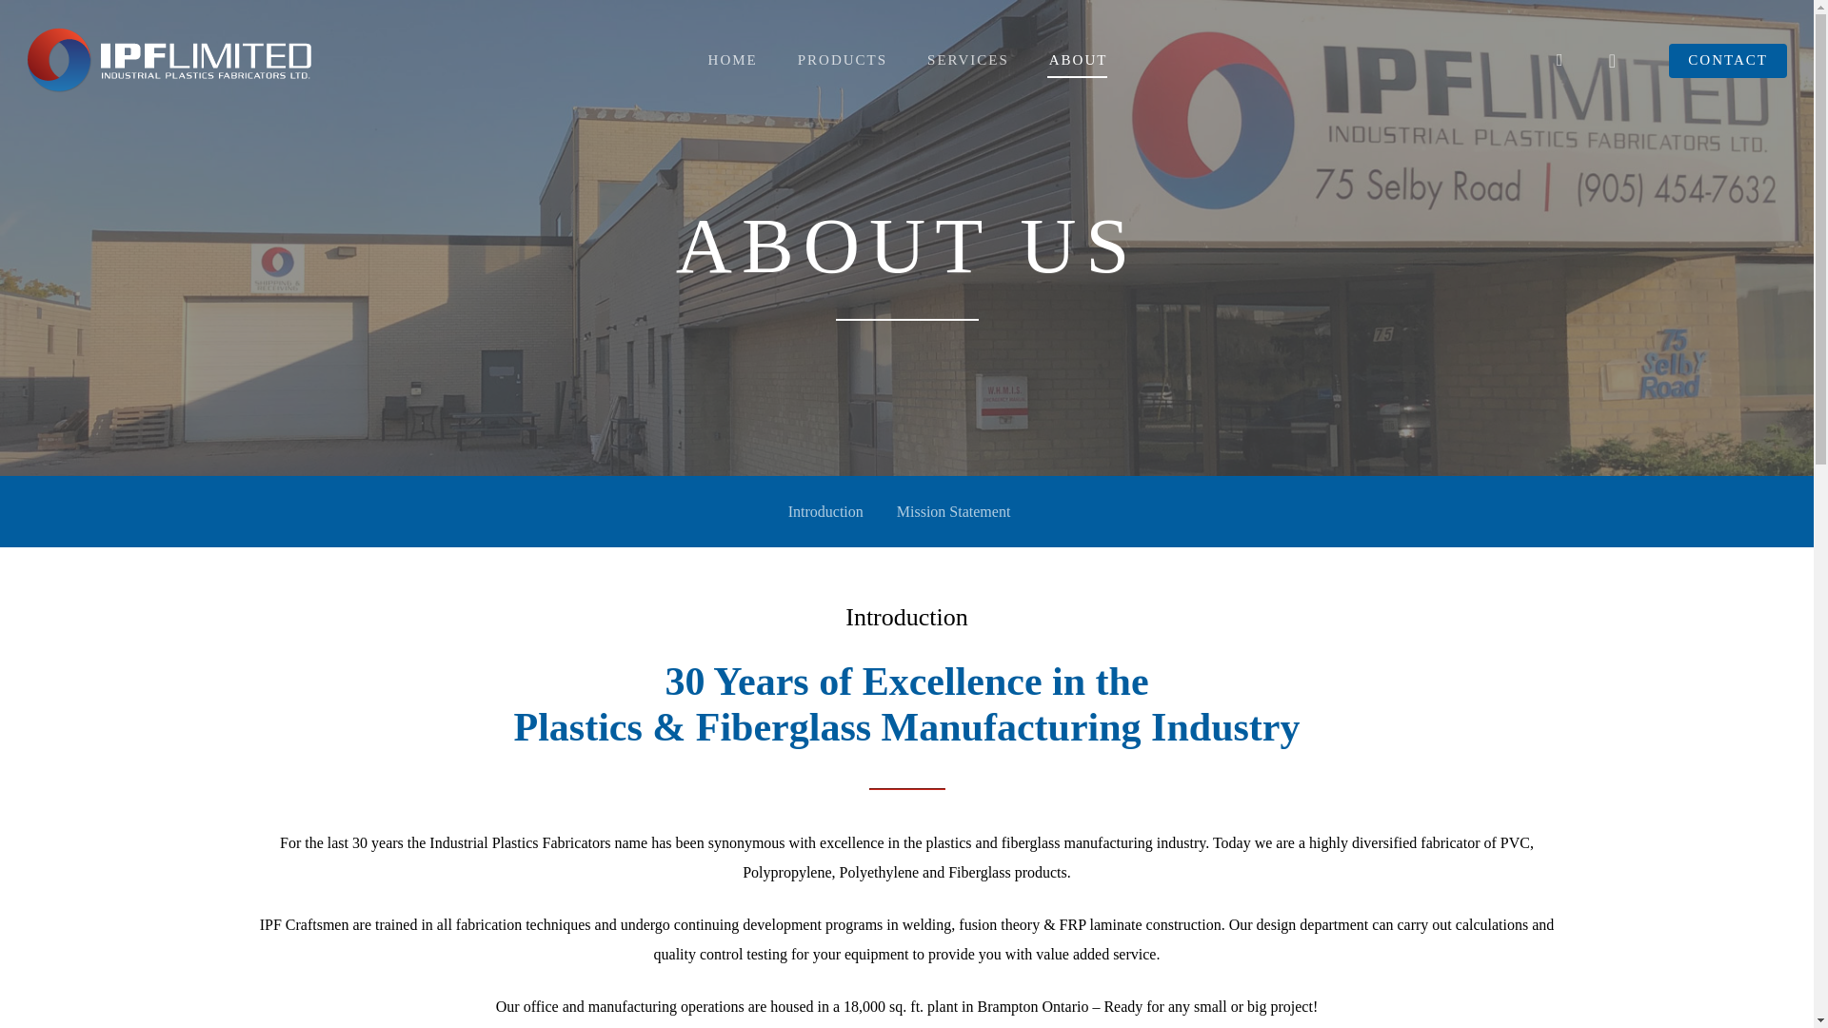  Describe the element at coordinates (841, 59) in the screenshot. I see `PRODUCTS` at that location.